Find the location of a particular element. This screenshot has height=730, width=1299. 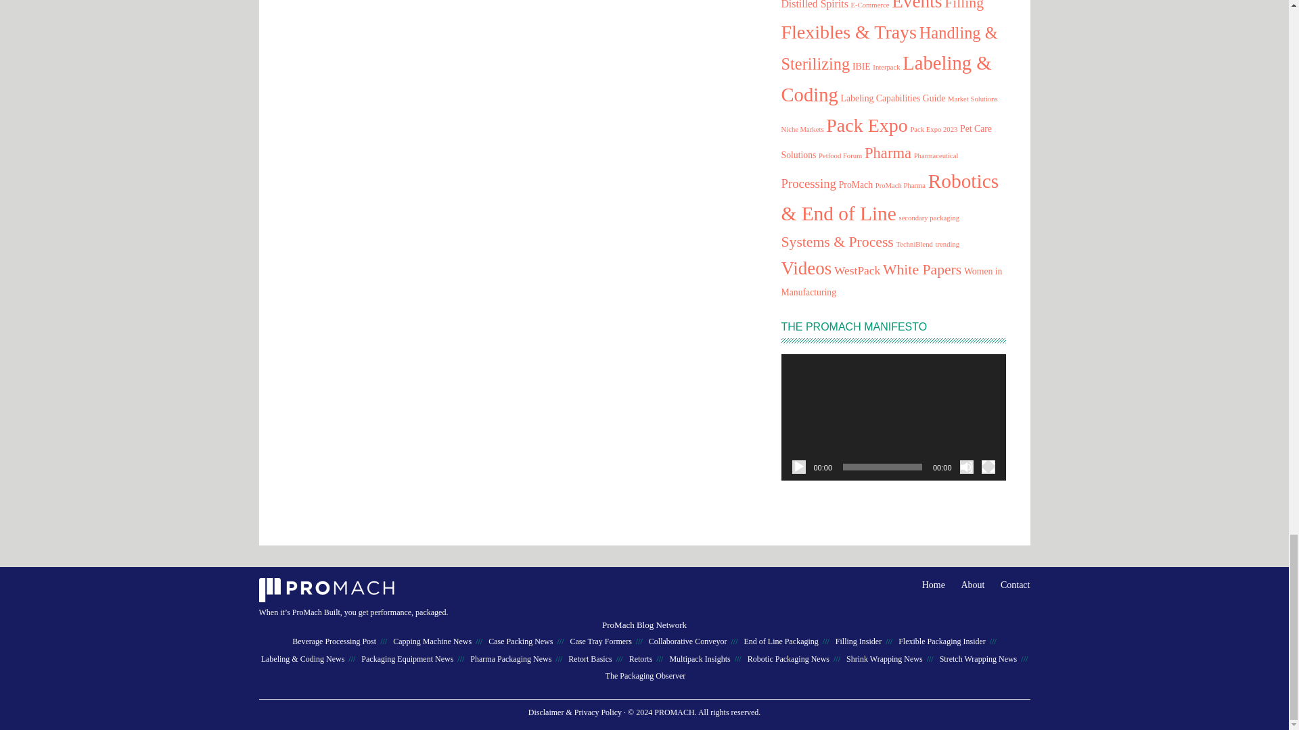

Fullscreen is located at coordinates (988, 466).